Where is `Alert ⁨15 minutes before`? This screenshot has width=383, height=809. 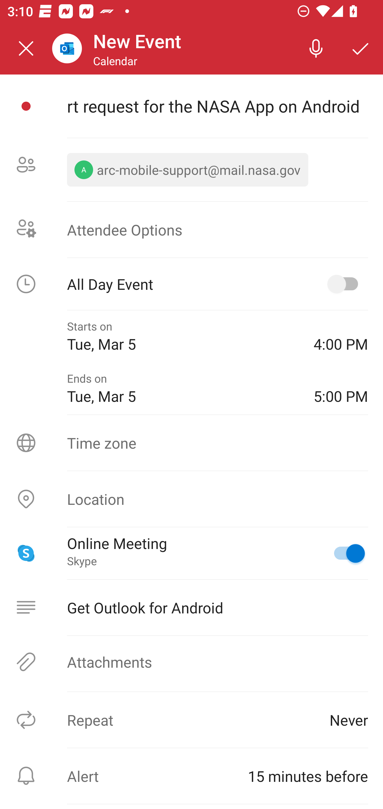 Alert ⁨15 minutes before is located at coordinates (191, 776).